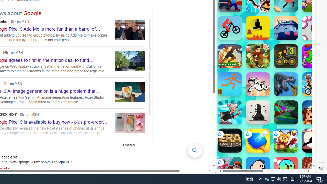 Image resolution: width=327 pixels, height=184 pixels. Describe the element at coordinates (314, 112) in the screenshot. I see `Lurkers.io Lurkers.io` at that location.